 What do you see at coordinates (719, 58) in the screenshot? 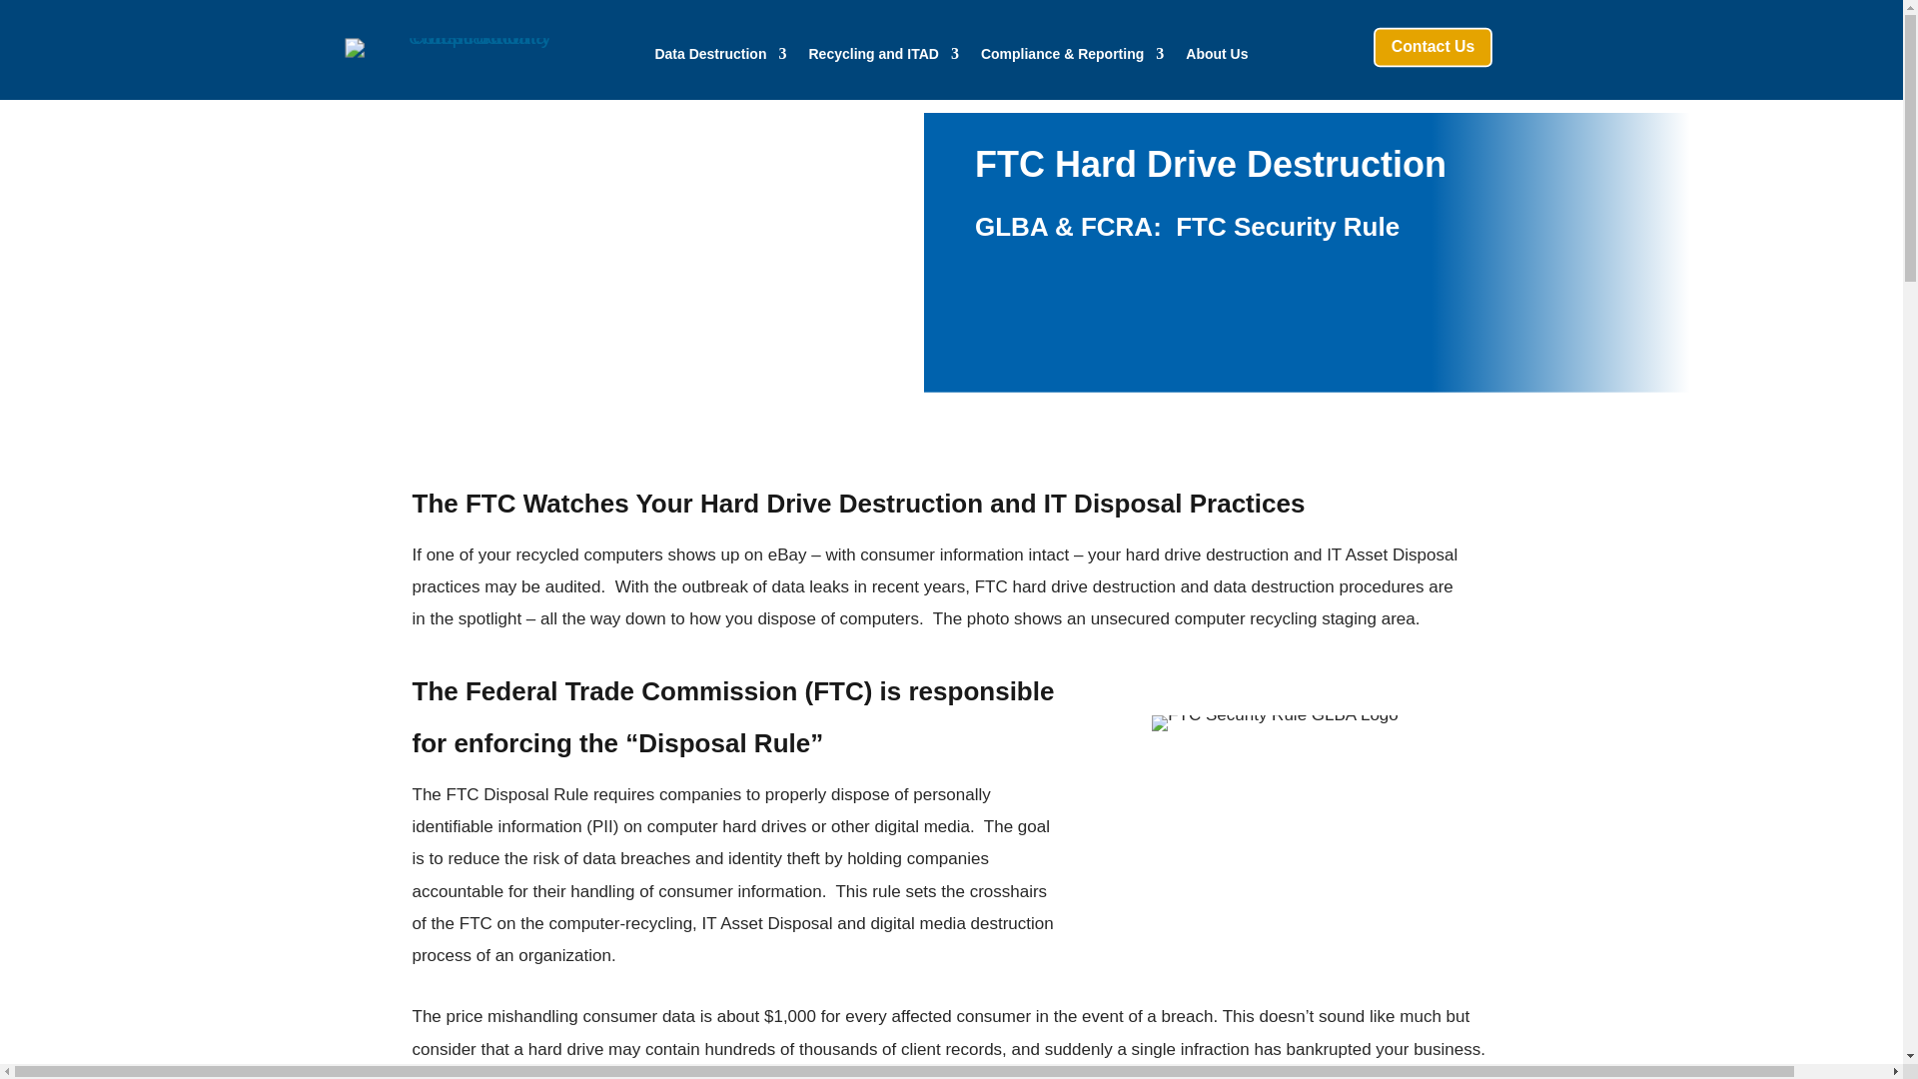
I see `Data Destruction` at bounding box center [719, 58].